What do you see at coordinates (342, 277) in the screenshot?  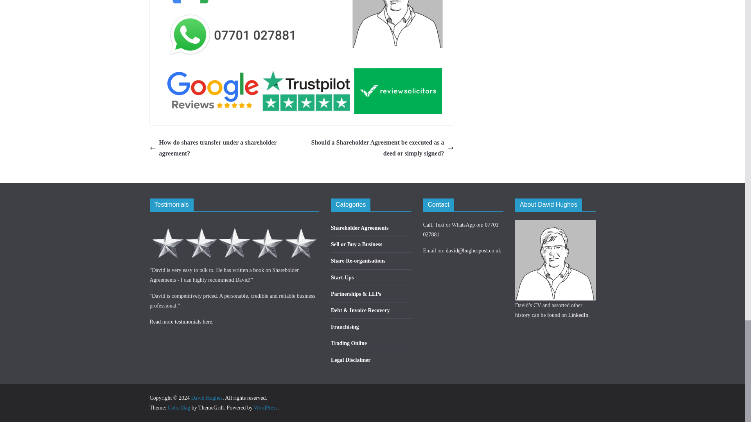 I see `Start-Ups` at bounding box center [342, 277].